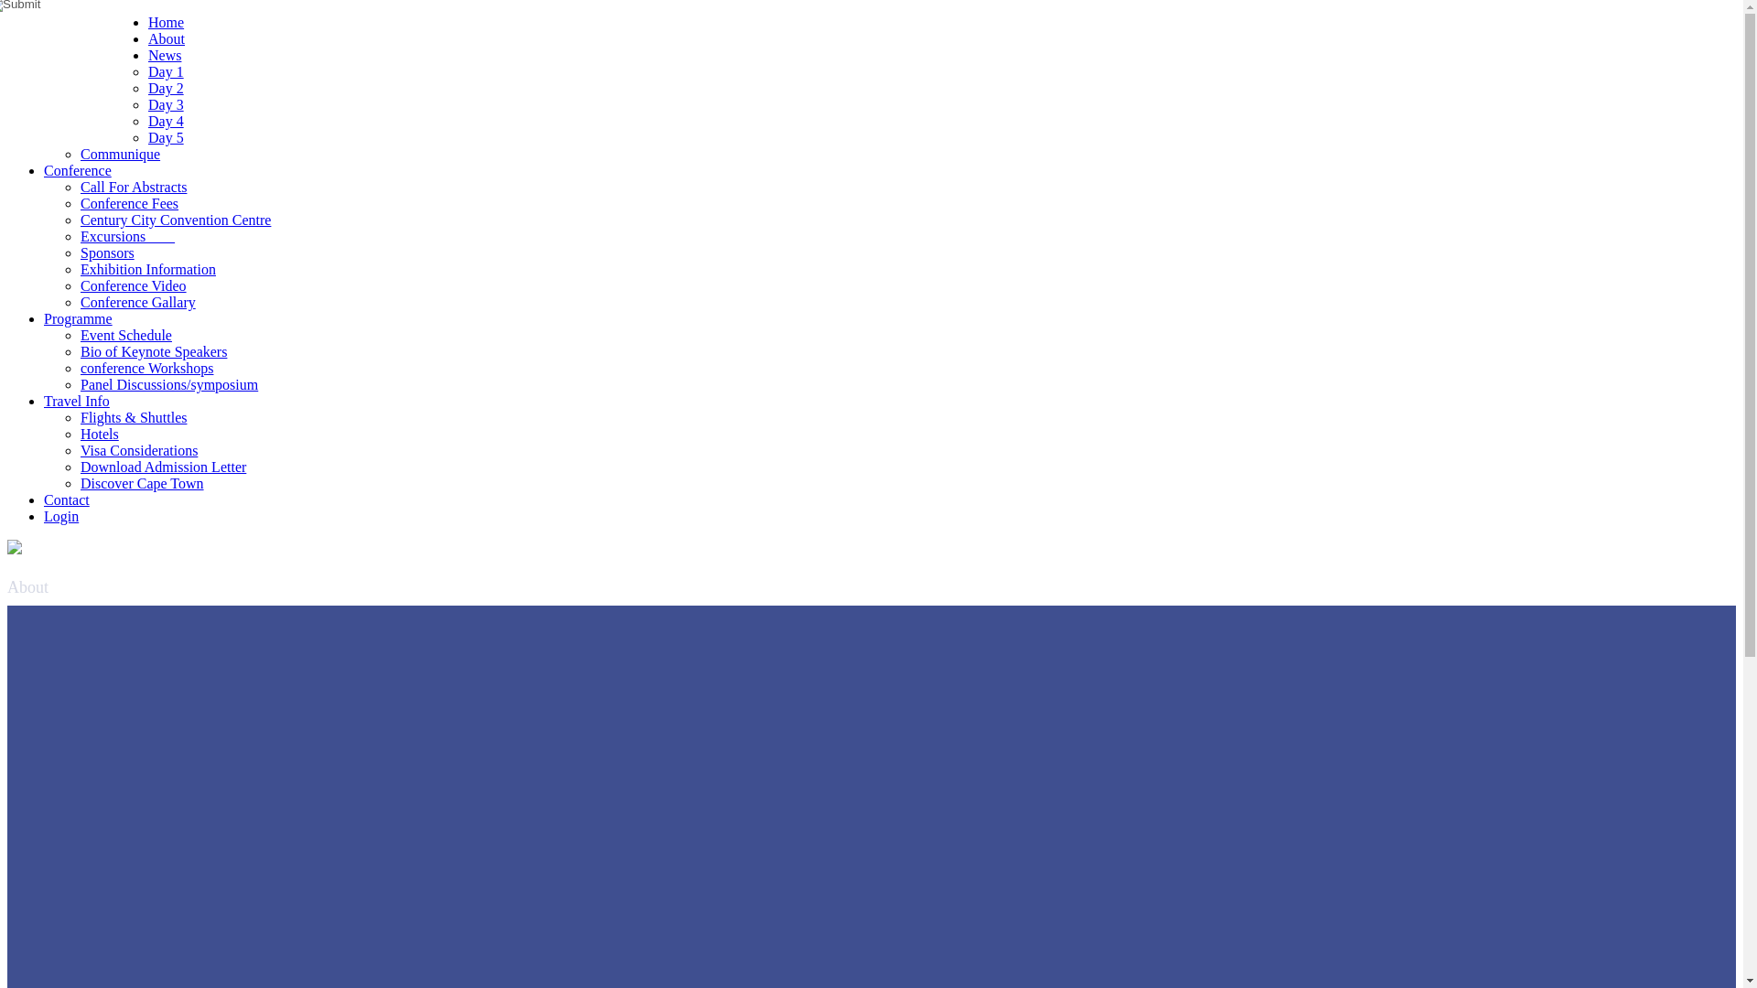  I want to click on Discover Cape Town, so click(142, 483).